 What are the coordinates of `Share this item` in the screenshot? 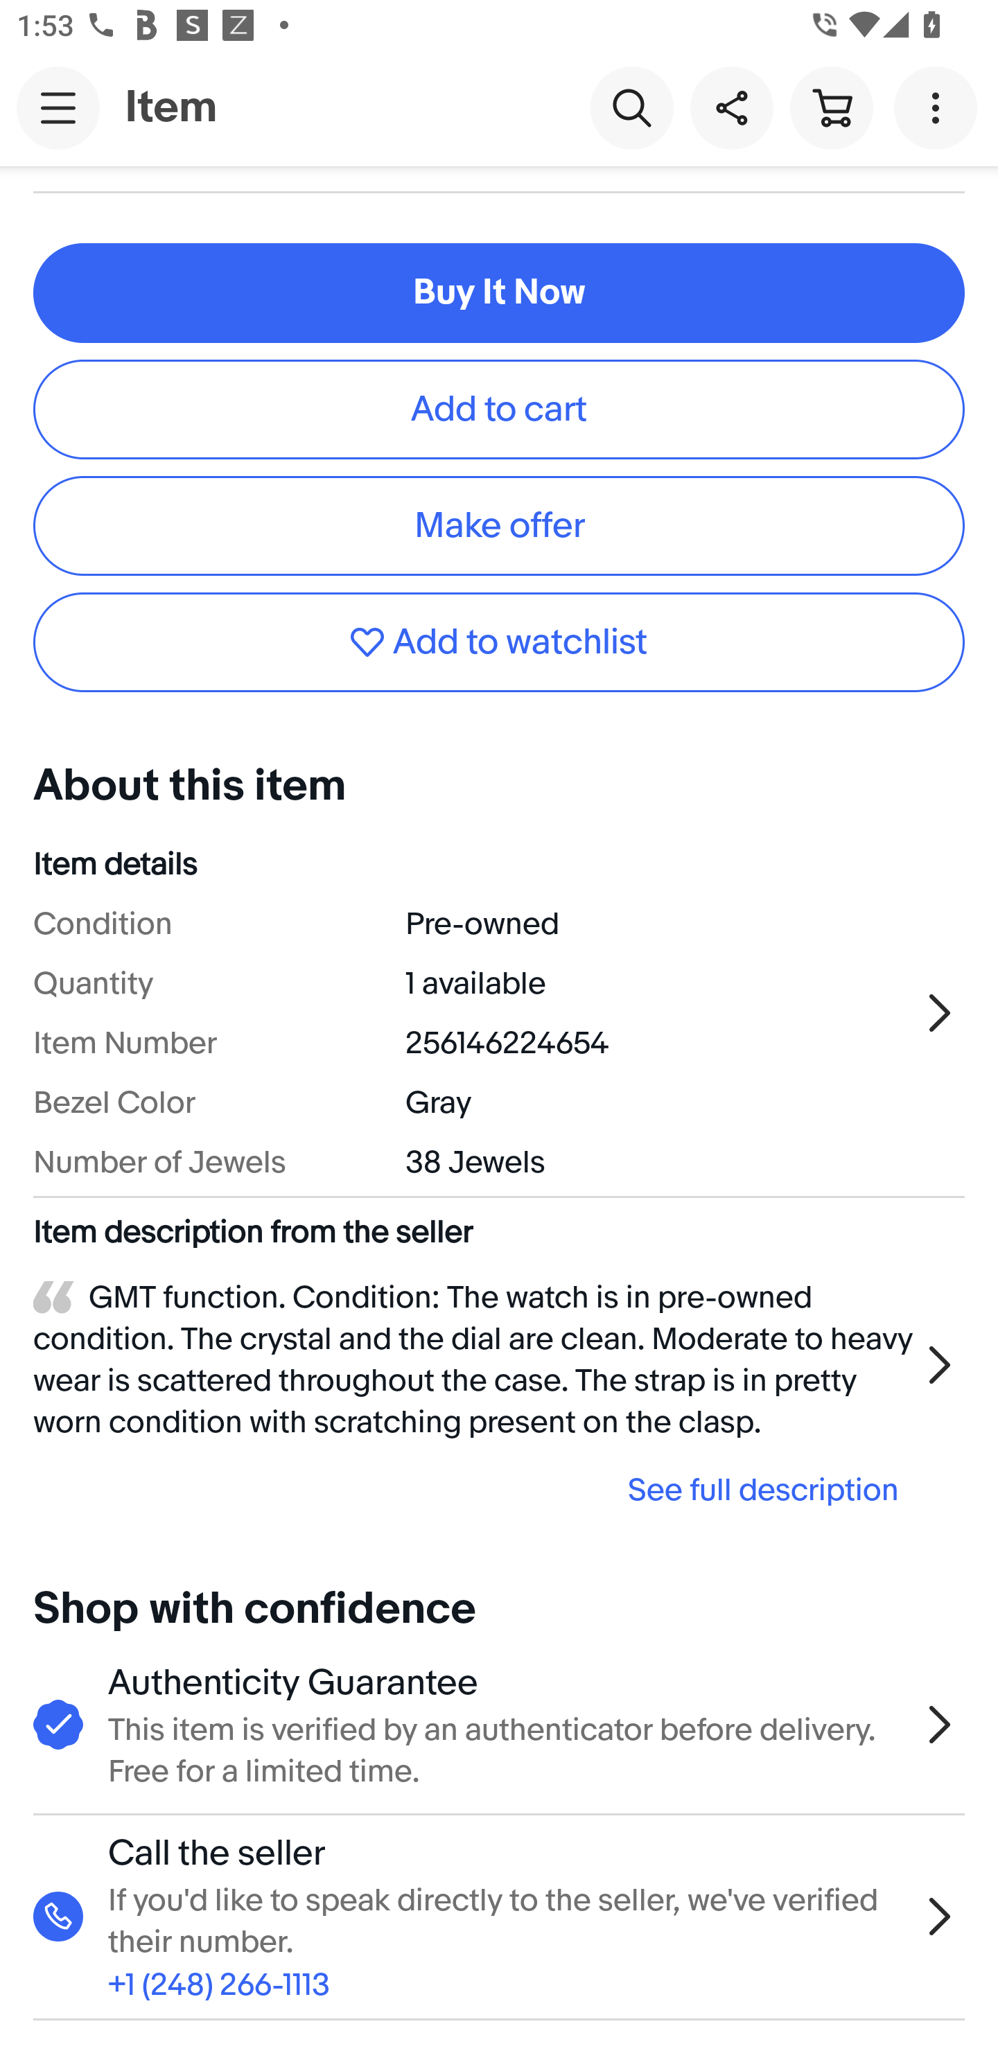 It's located at (731, 107).